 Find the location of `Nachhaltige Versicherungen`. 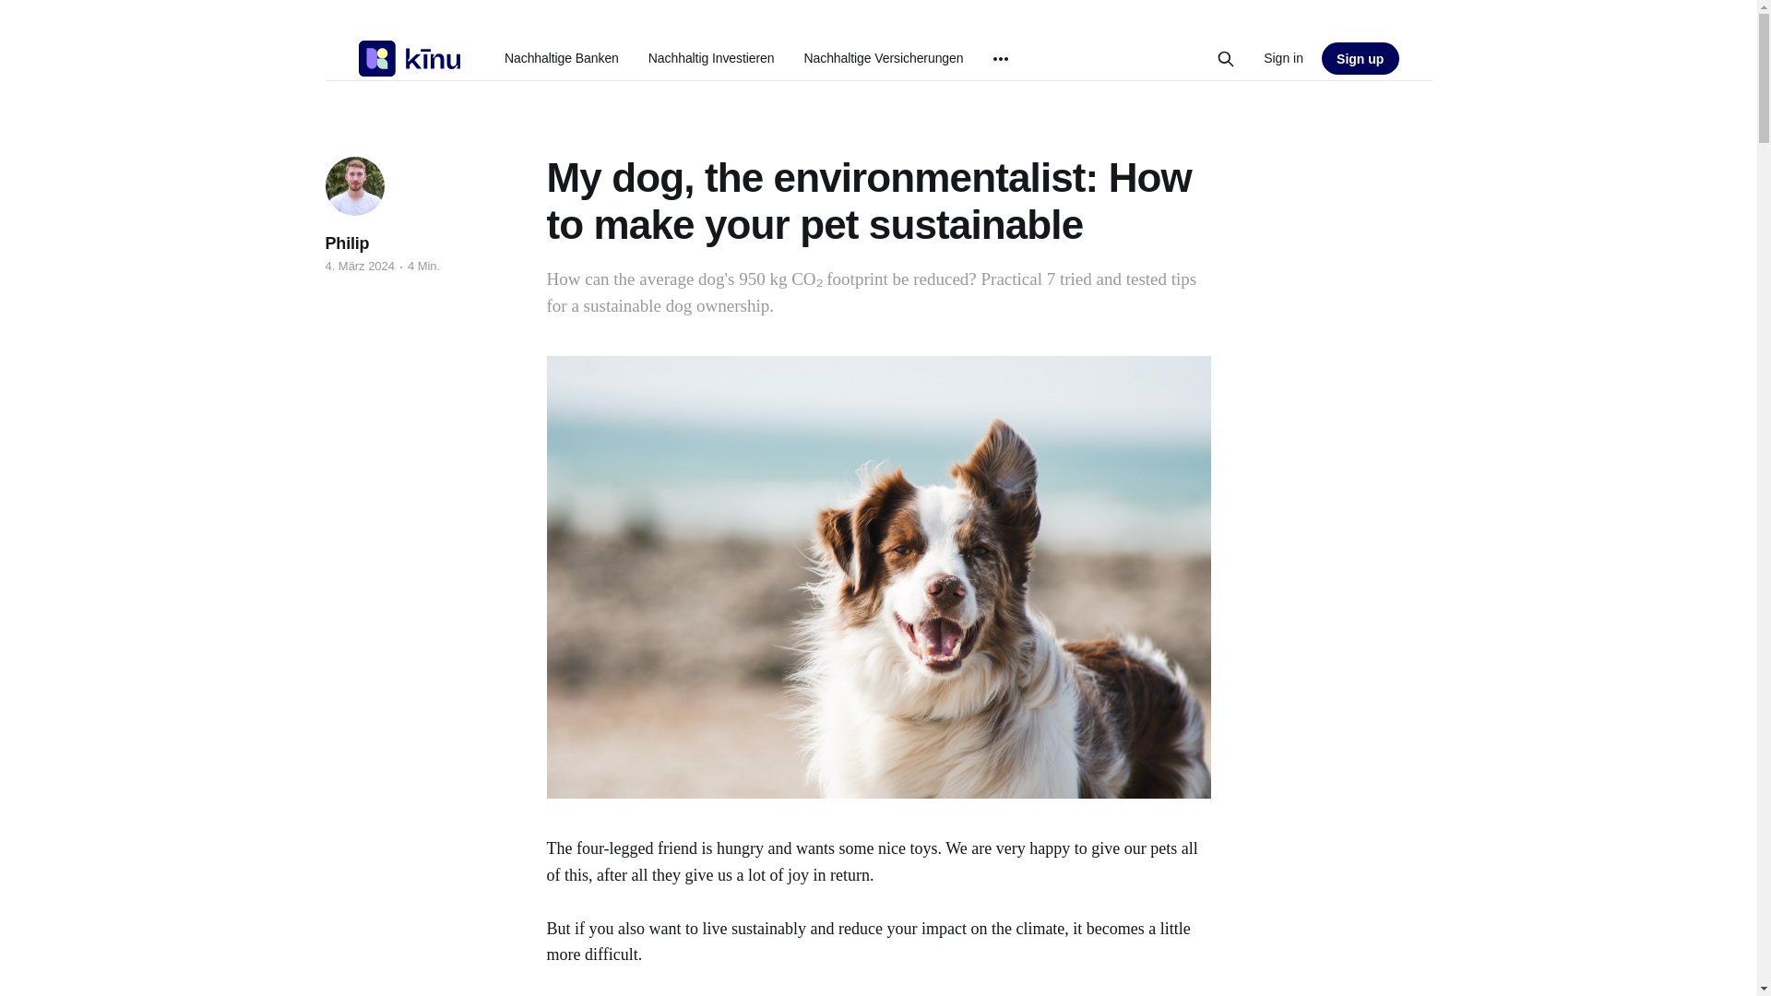

Nachhaltige Versicherungen is located at coordinates (884, 58).